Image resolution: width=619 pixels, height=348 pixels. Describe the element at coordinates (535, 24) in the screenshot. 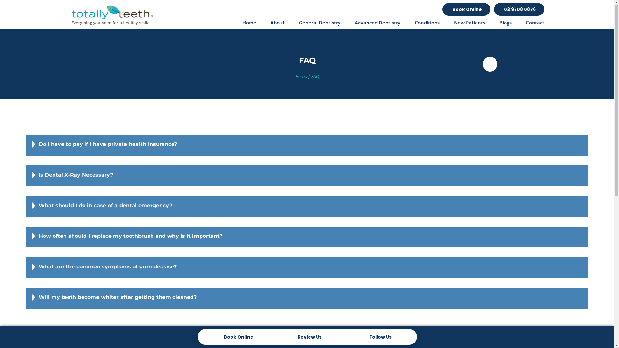

I see `Contact` at that location.